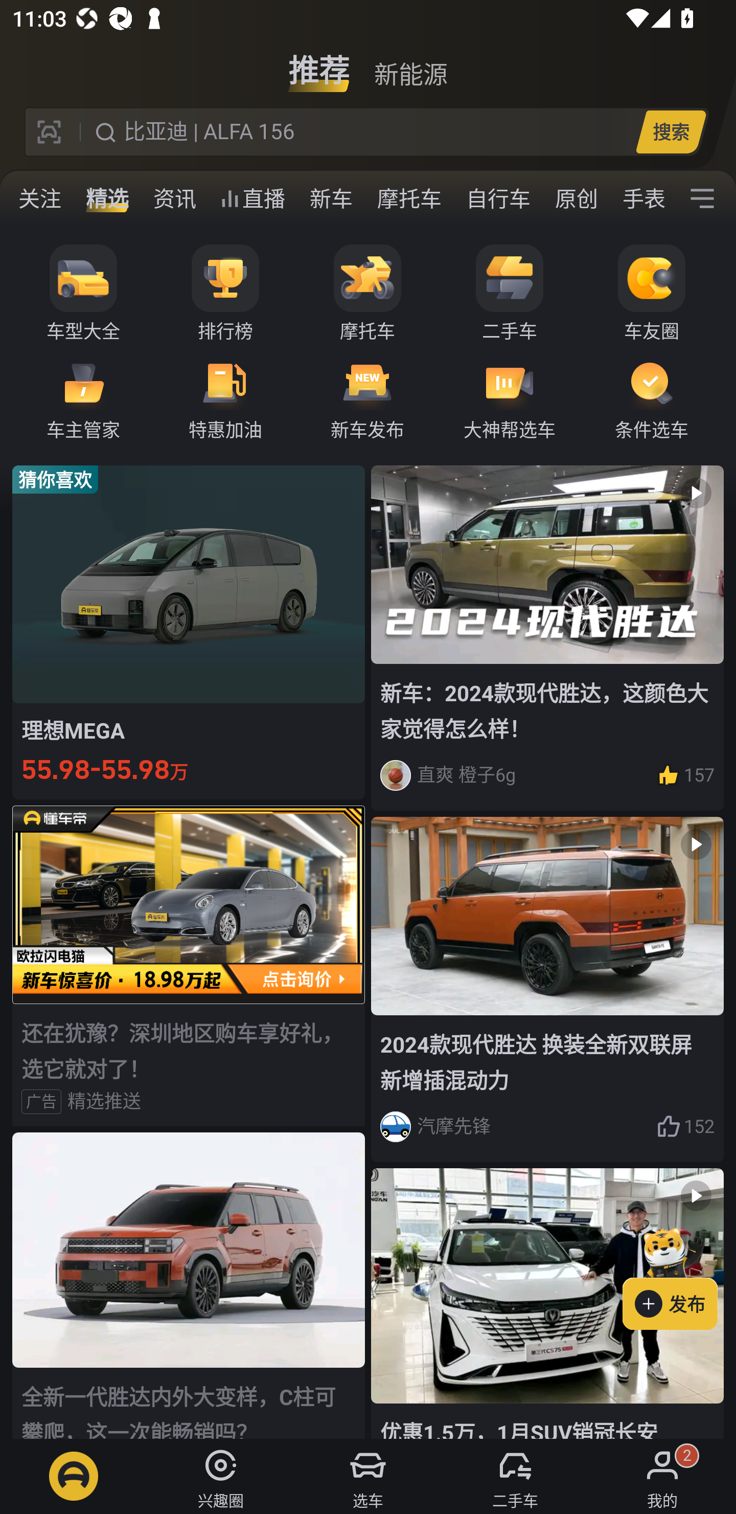 This screenshot has height=1514, width=736. I want to click on 车型大全, so click(83, 294).